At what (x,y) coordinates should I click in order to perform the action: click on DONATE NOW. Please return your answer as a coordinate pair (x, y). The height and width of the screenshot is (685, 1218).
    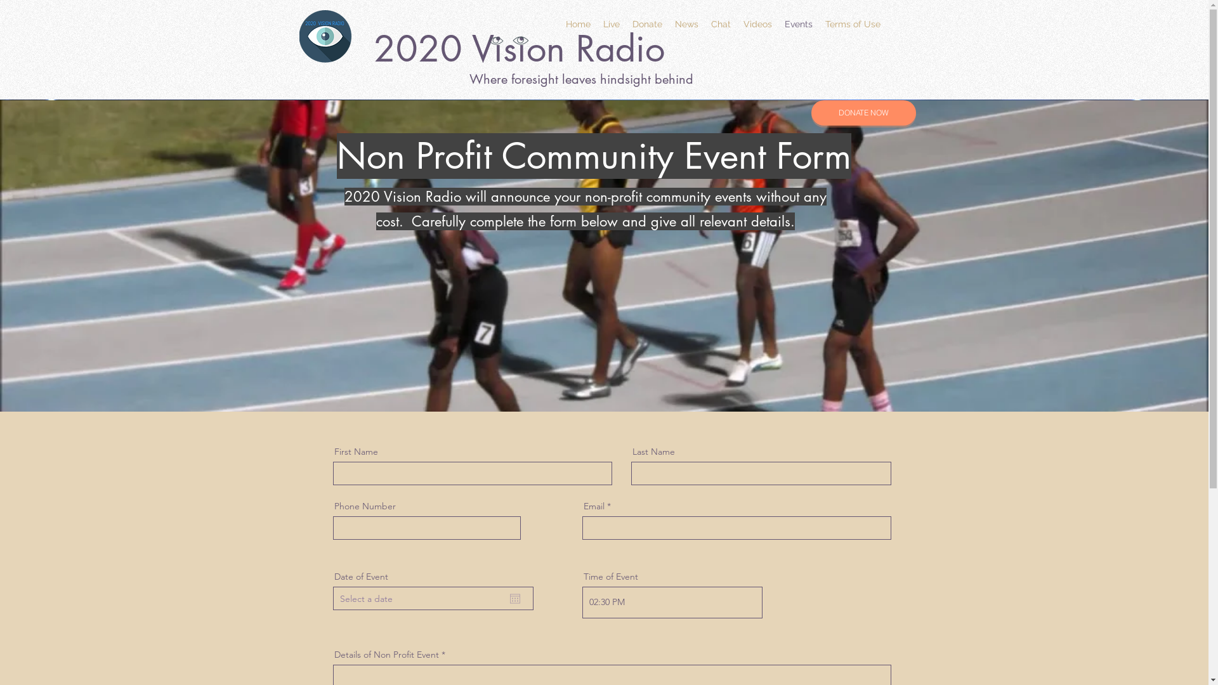
    Looking at the image, I should click on (863, 113).